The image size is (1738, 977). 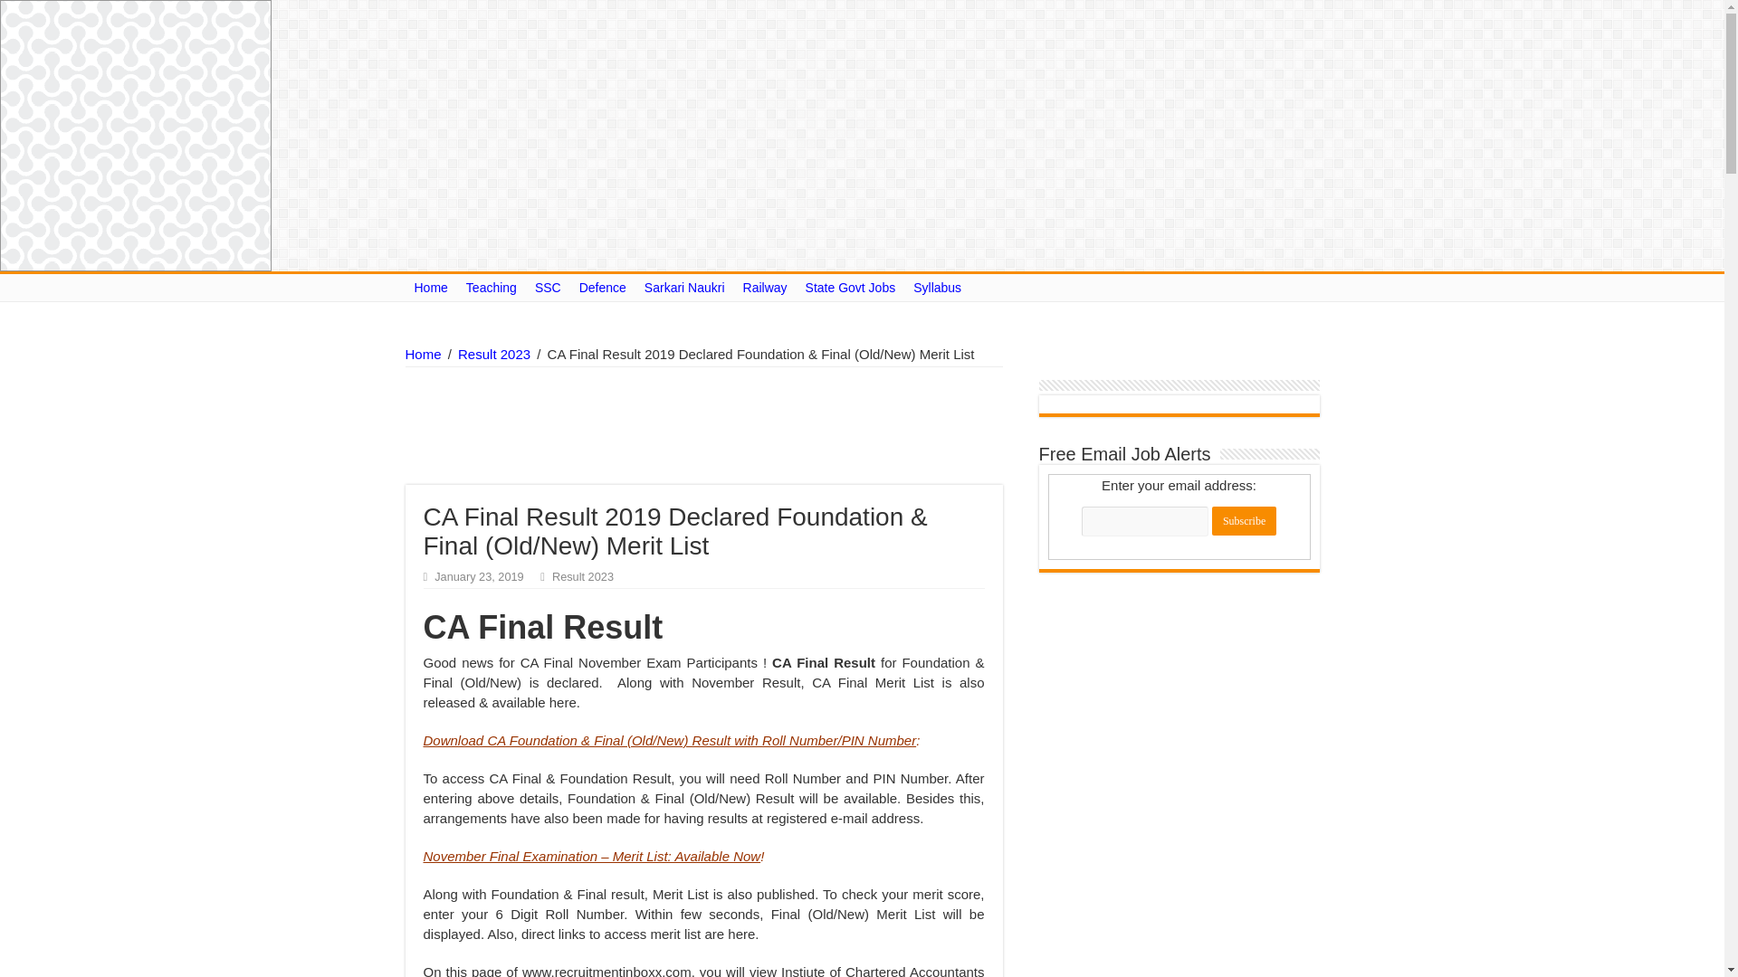 I want to click on Teaching, so click(x=491, y=288).